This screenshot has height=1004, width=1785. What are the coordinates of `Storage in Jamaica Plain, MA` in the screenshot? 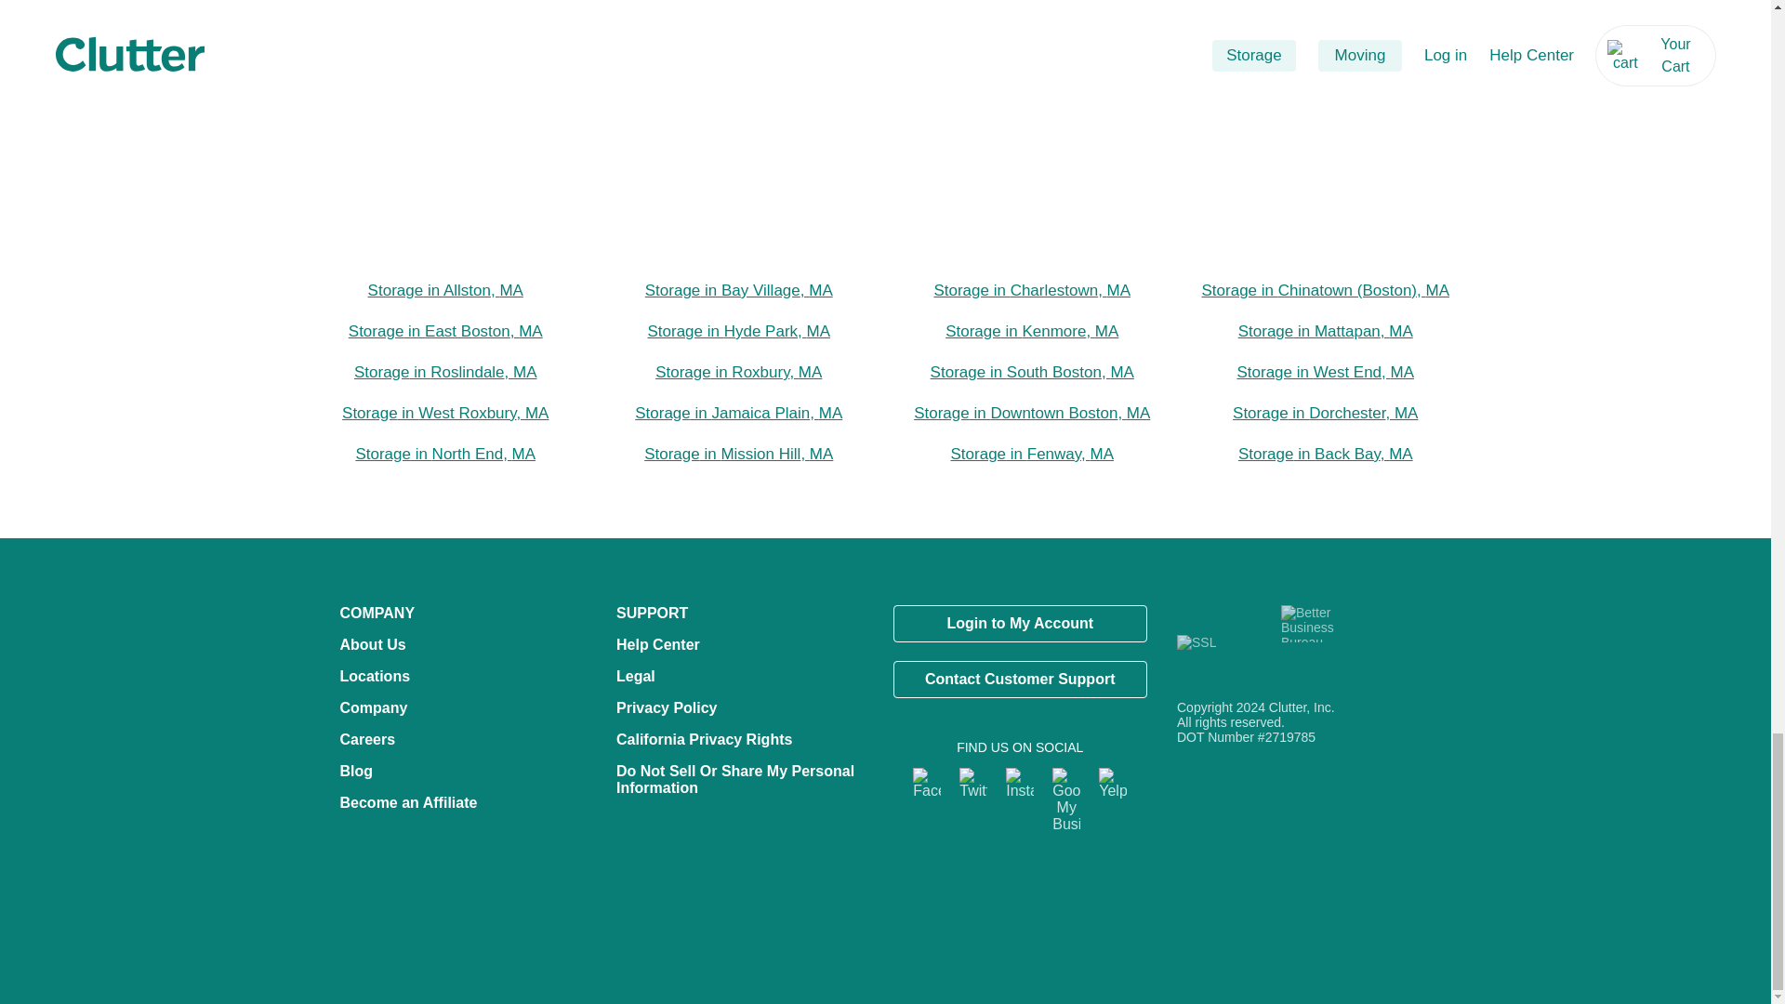 It's located at (738, 413).